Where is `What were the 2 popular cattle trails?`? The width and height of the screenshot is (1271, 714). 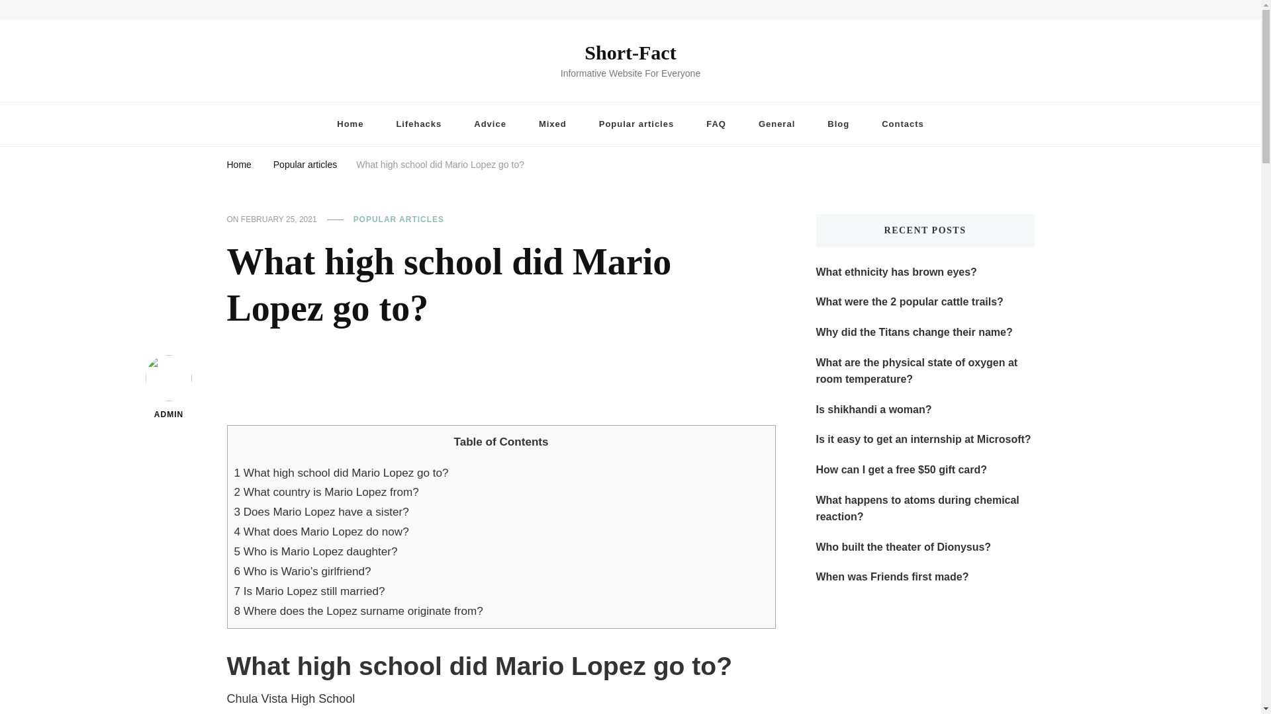 What were the 2 popular cattle trails? is located at coordinates (909, 301).